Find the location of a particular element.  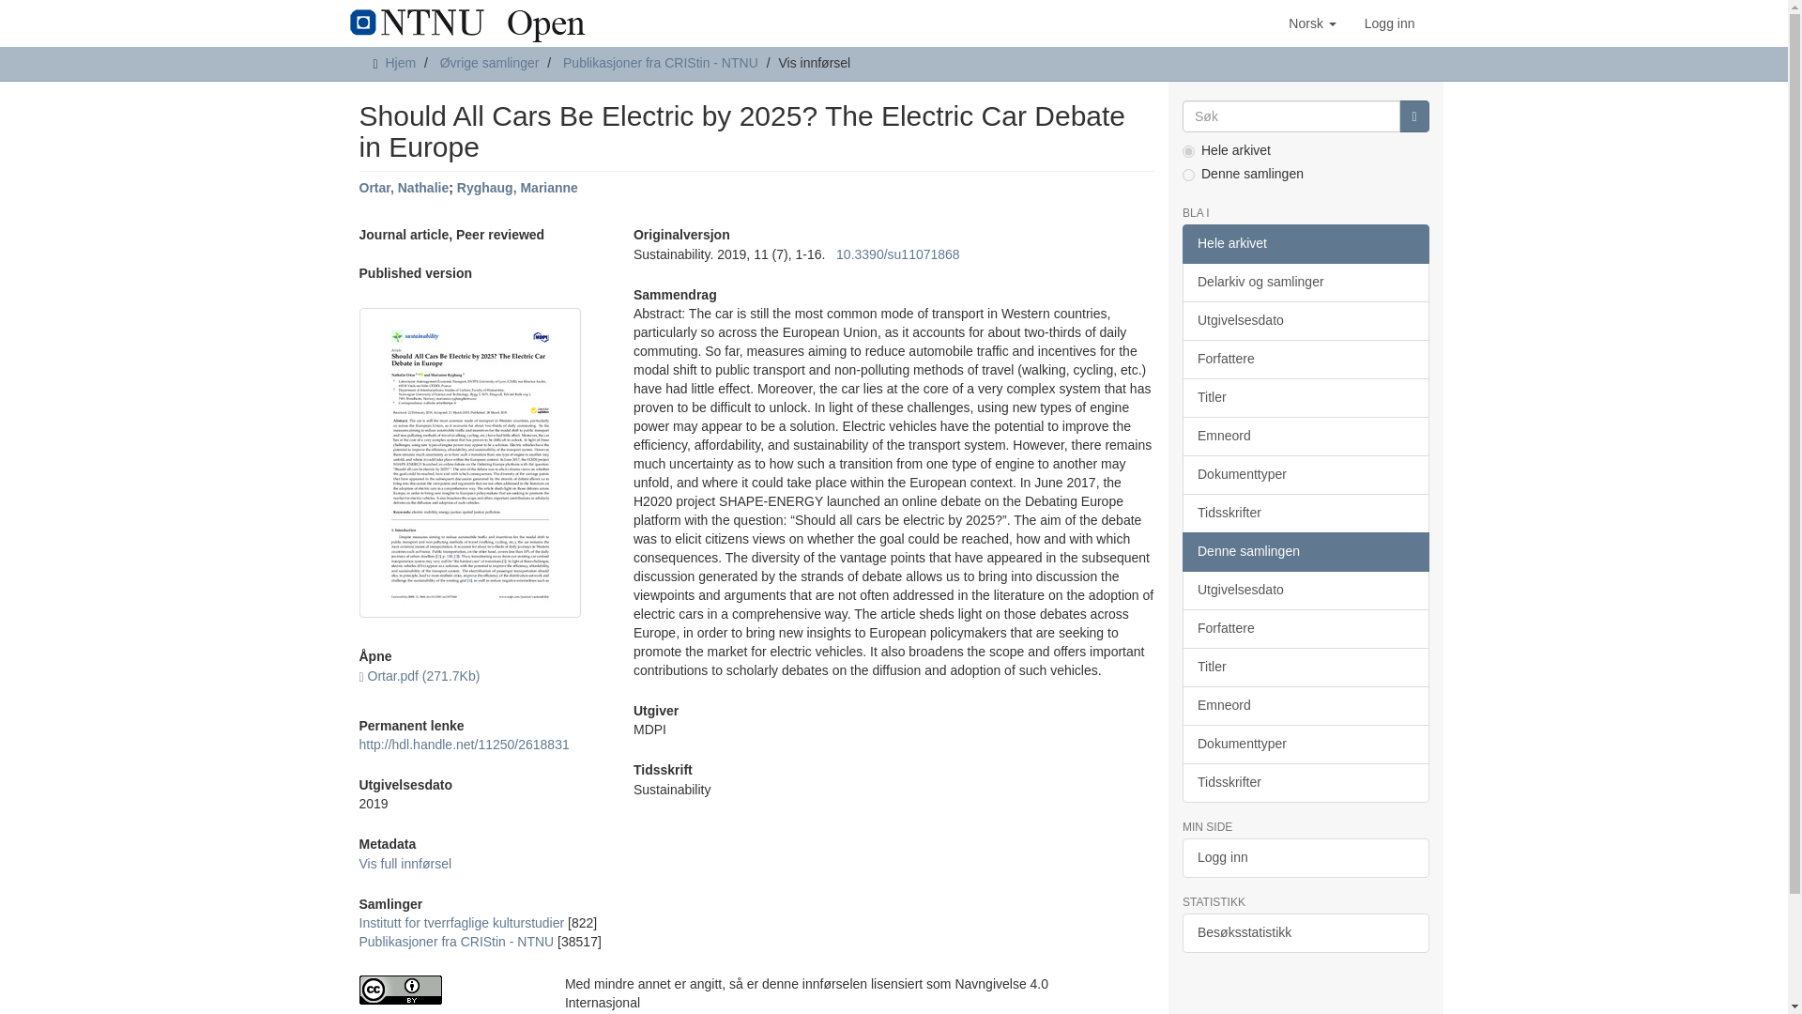

Delarkiv og samlinger is located at coordinates (1305, 282).